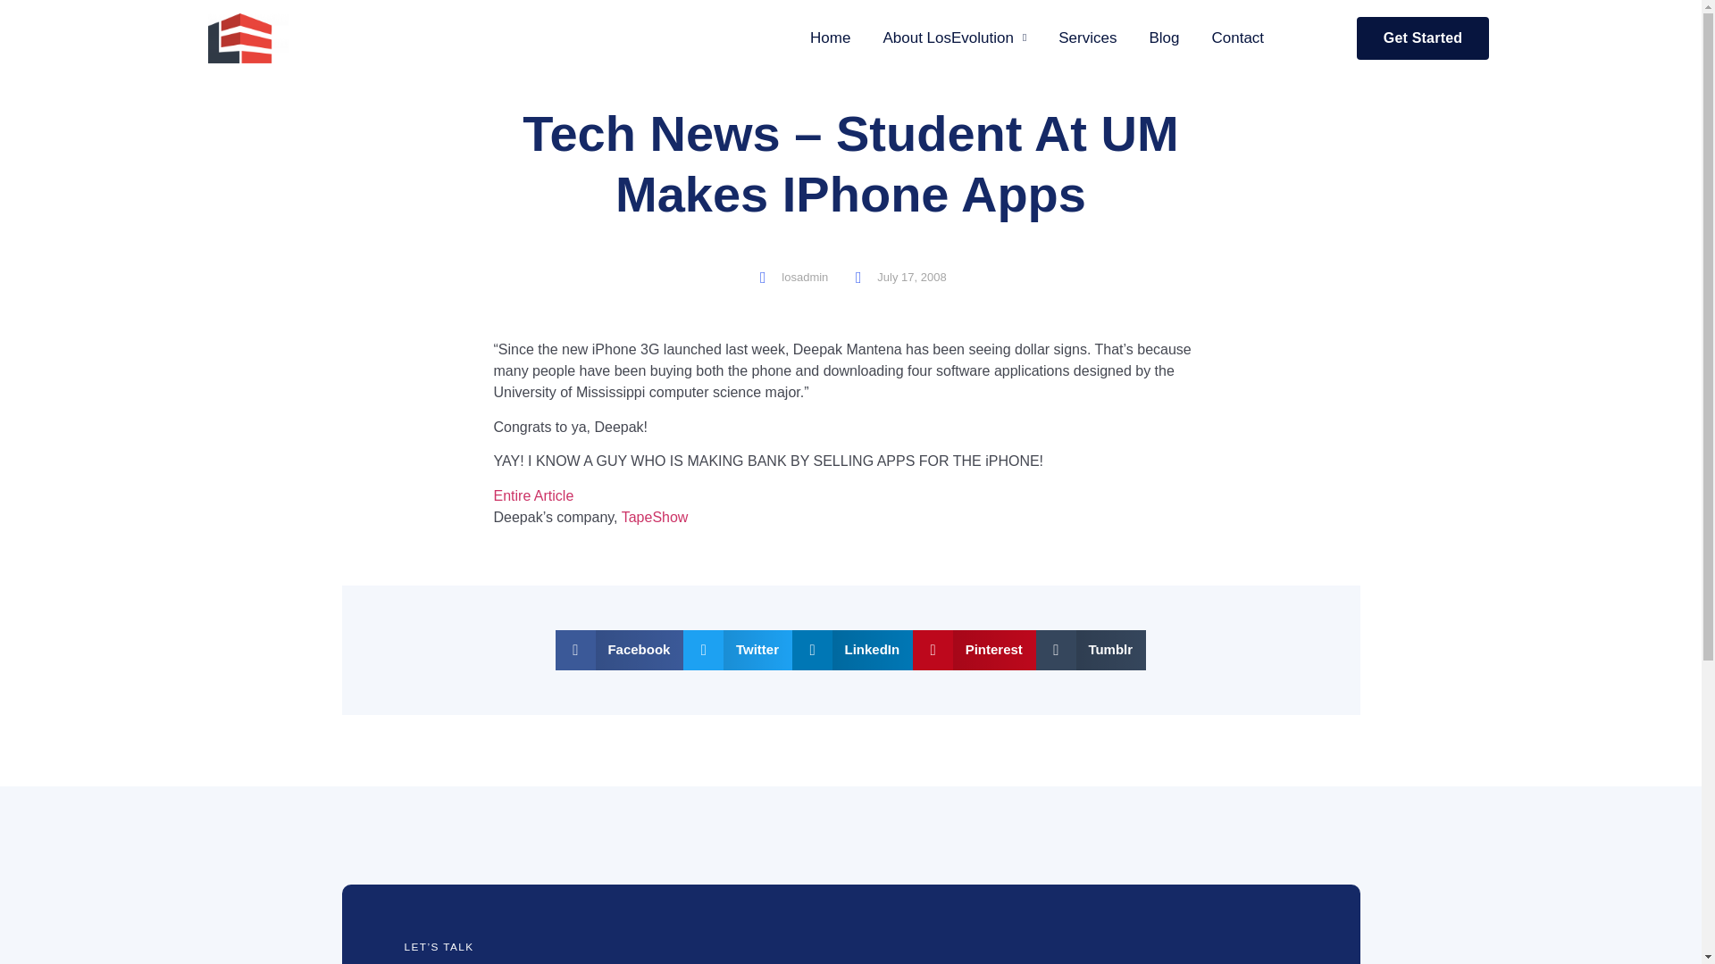 This screenshot has height=964, width=1715. Describe the element at coordinates (791, 277) in the screenshot. I see `losadmin` at that location.